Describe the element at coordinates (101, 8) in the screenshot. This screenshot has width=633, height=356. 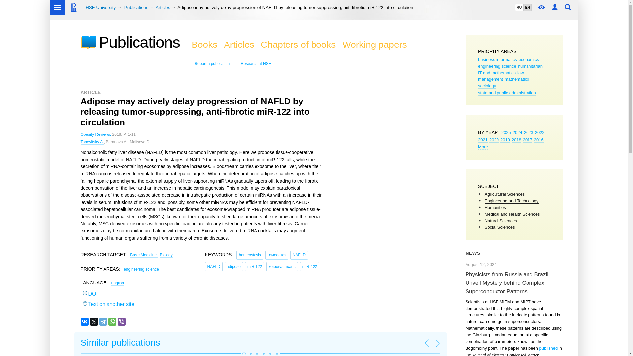
I see `HSE University` at that location.